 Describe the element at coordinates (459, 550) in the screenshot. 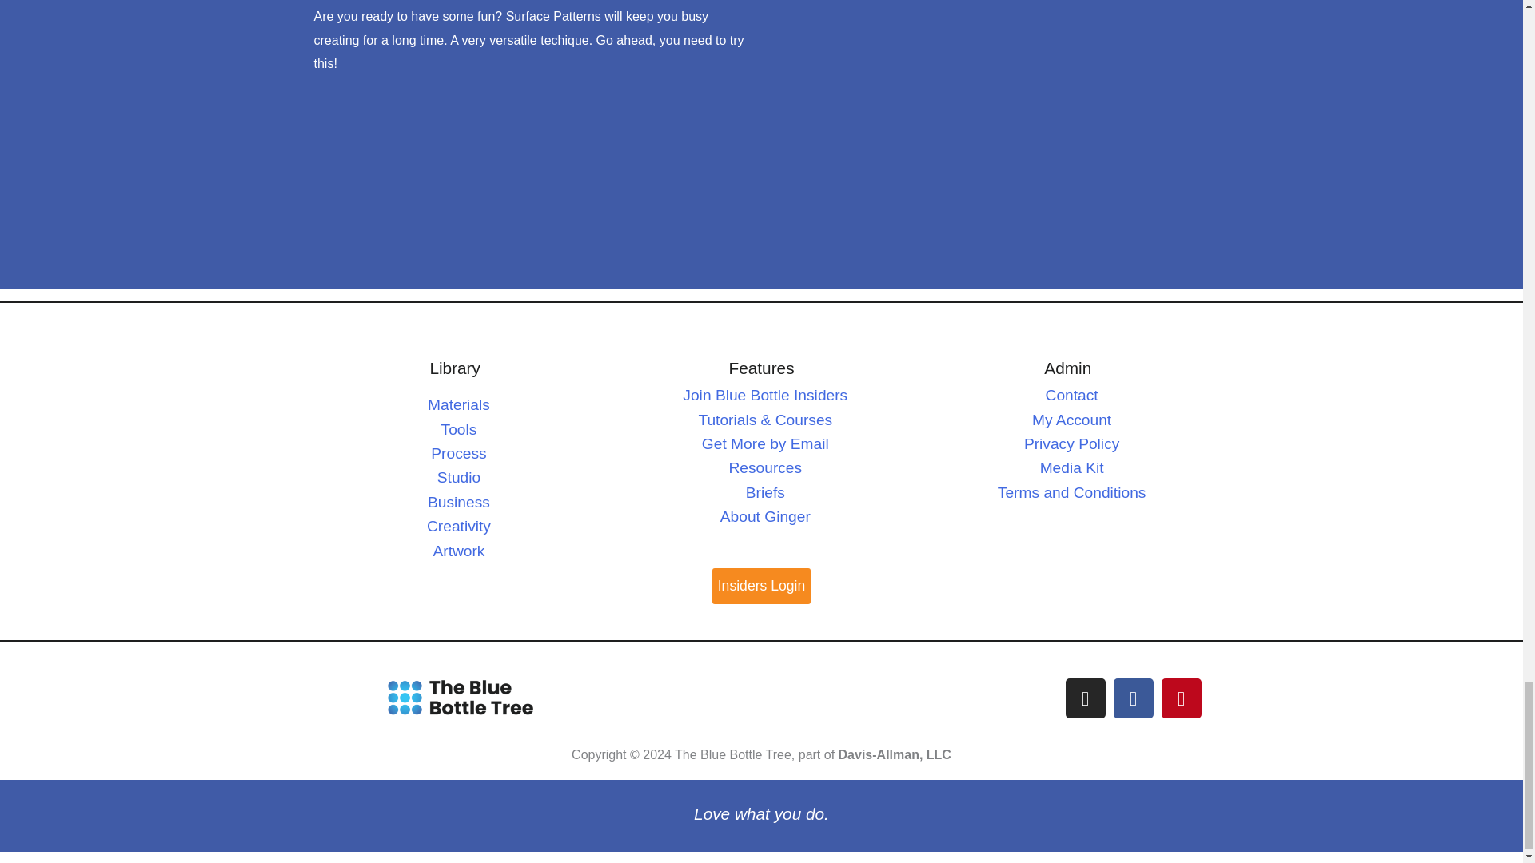

I see `Artwork` at that location.